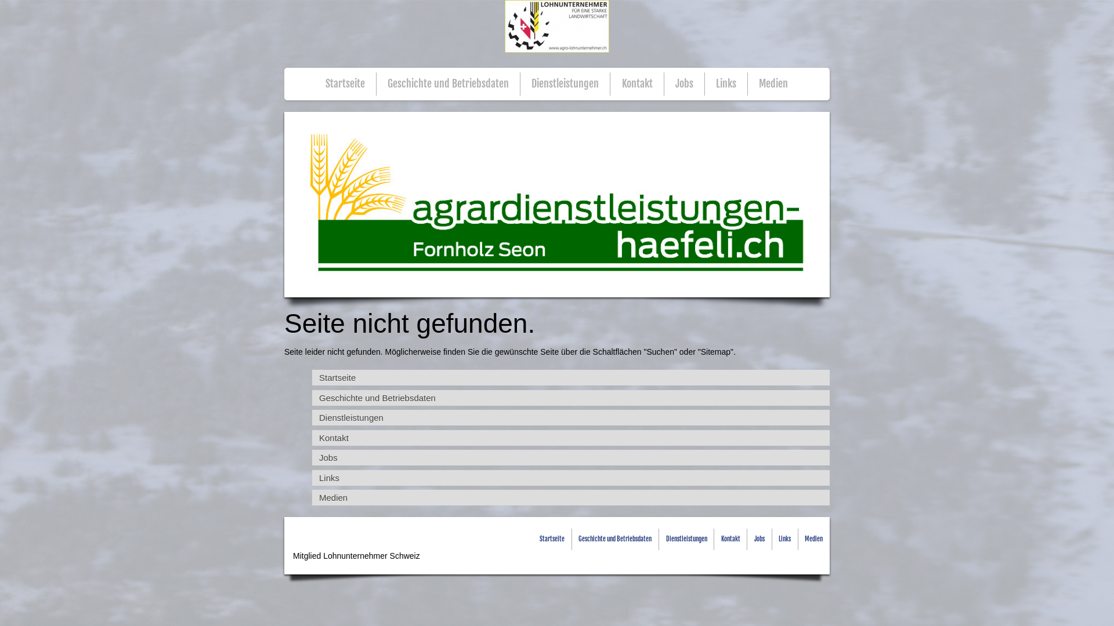  What do you see at coordinates (813, 539) in the screenshot?
I see `Medien` at bounding box center [813, 539].